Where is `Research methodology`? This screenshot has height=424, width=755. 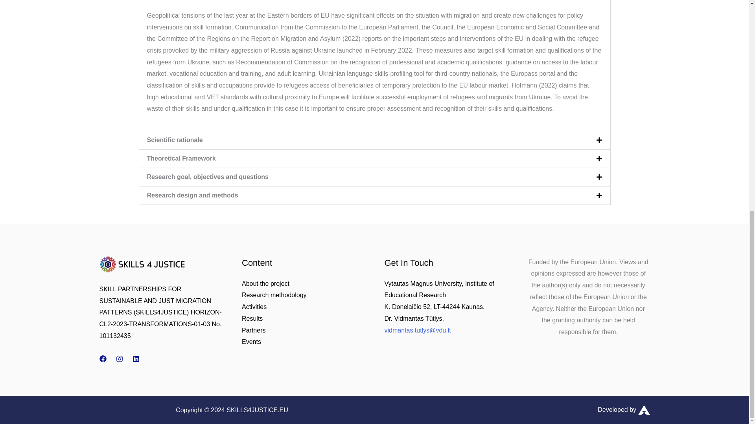 Research methodology is located at coordinates (274, 295).